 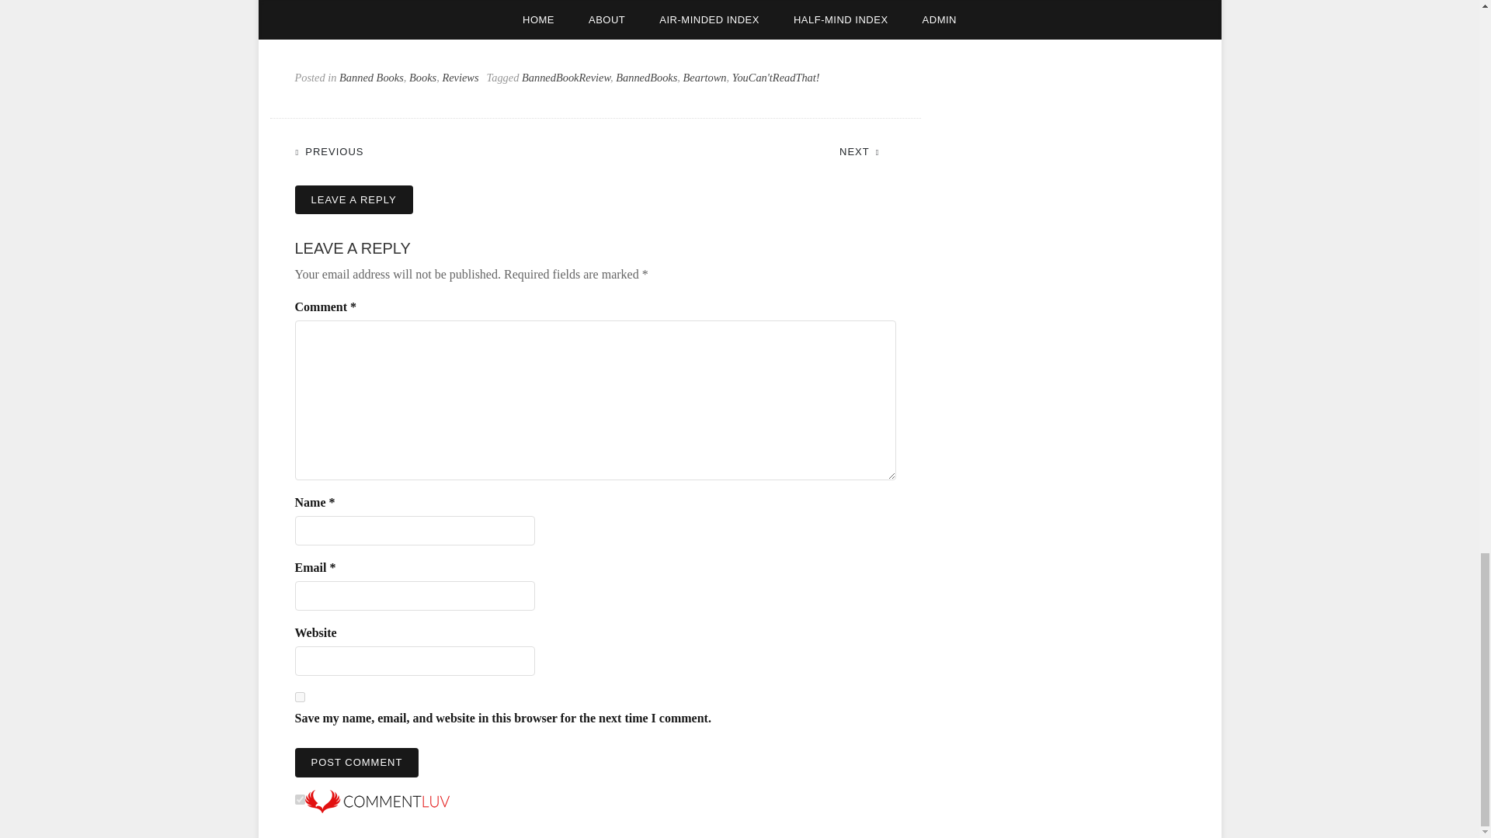 What do you see at coordinates (337, 151) in the screenshot?
I see `PREVIOUS` at bounding box center [337, 151].